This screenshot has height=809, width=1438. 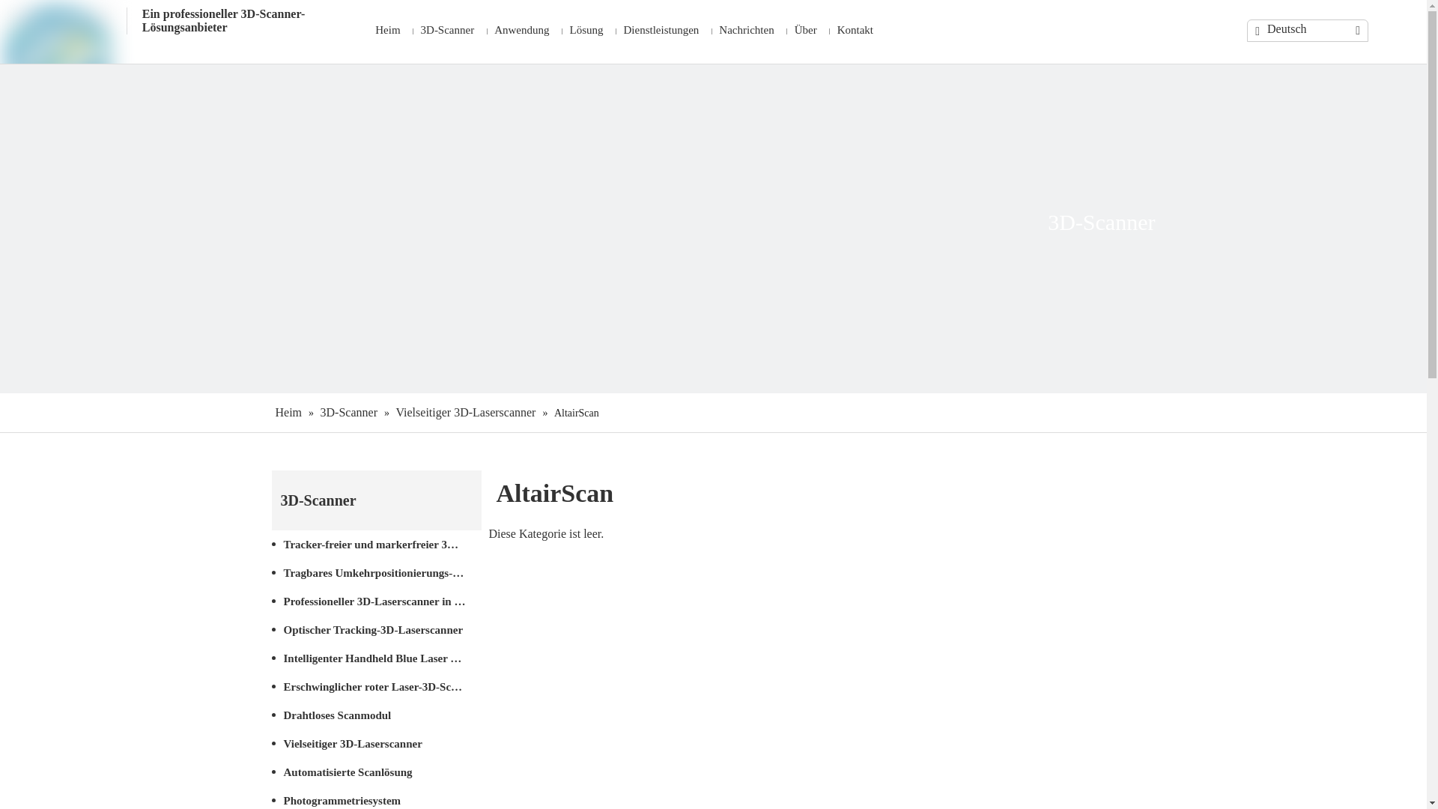 What do you see at coordinates (376, 602) in the screenshot?
I see `Professioneller 3D-Laserscanner in Messtechnik` at bounding box center [376, 602].